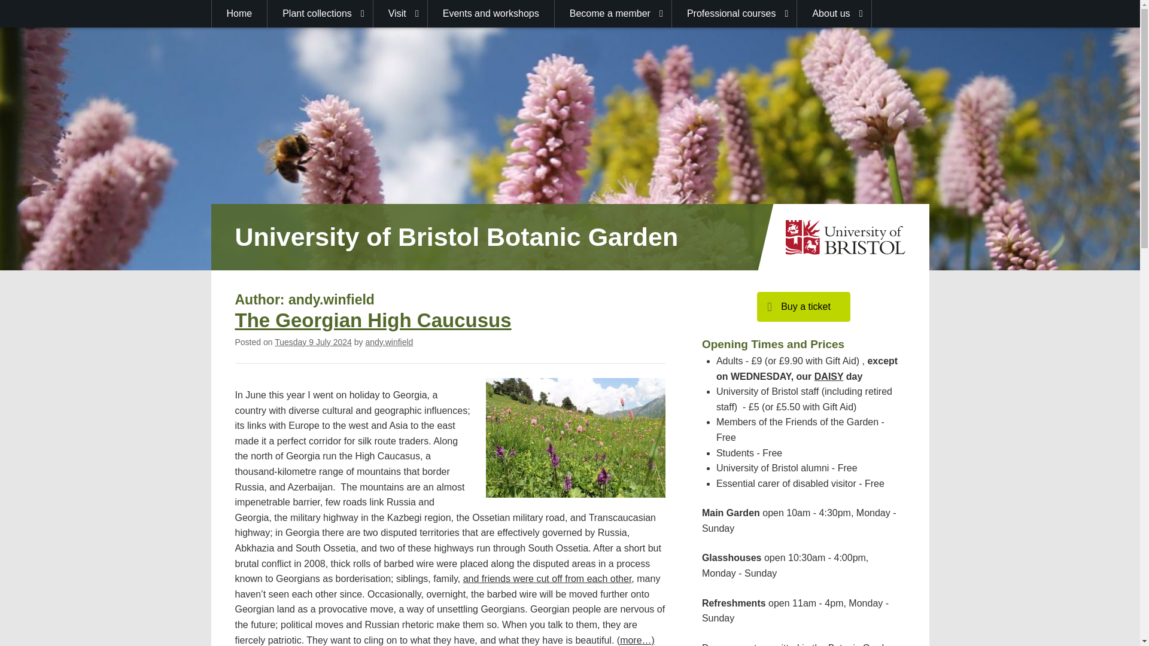  What do you see at coordinates (491, 14) in the screenshot?
I see `Events and workshops` at bounding box center [491, 14].